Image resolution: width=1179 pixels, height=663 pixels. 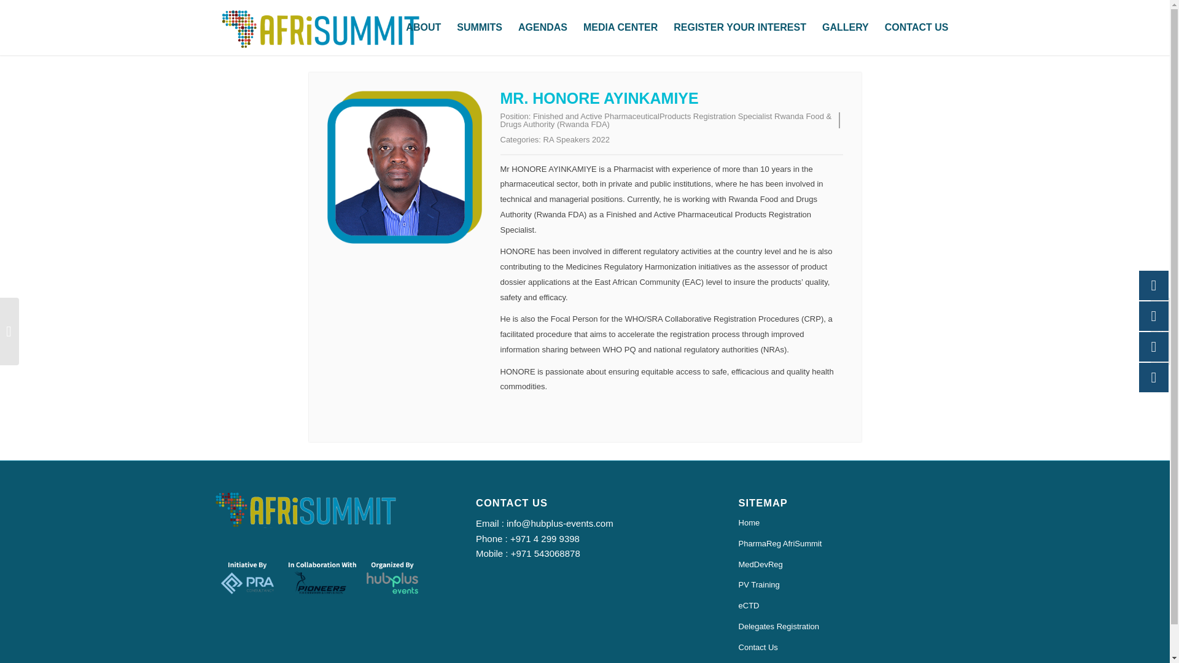 I want to click on MEDIA CENTER, so click(x=620, y=27).